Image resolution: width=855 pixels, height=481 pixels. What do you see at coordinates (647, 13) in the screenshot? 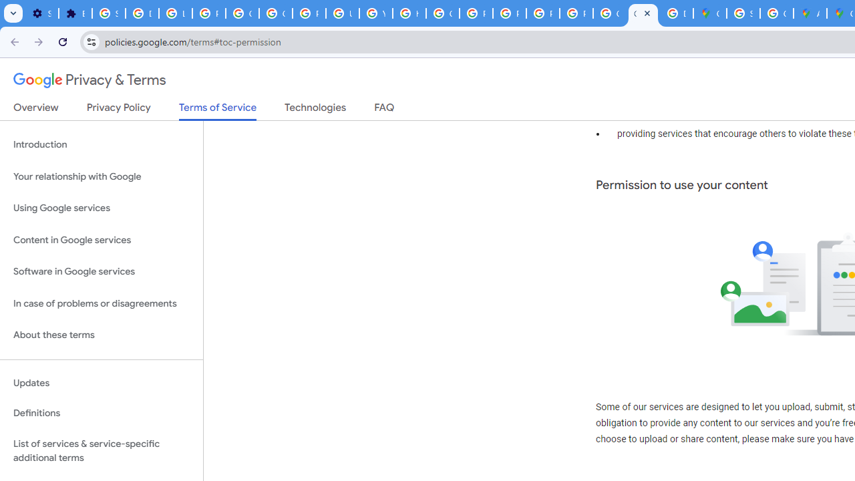
I see `Close` at bounding box center [647, 13].